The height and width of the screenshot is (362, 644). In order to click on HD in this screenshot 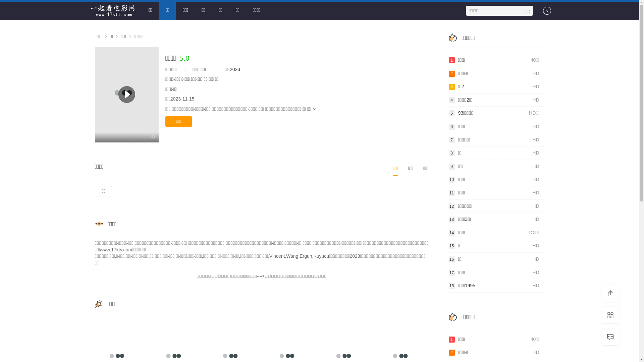, I will do `click(126, 95)`.